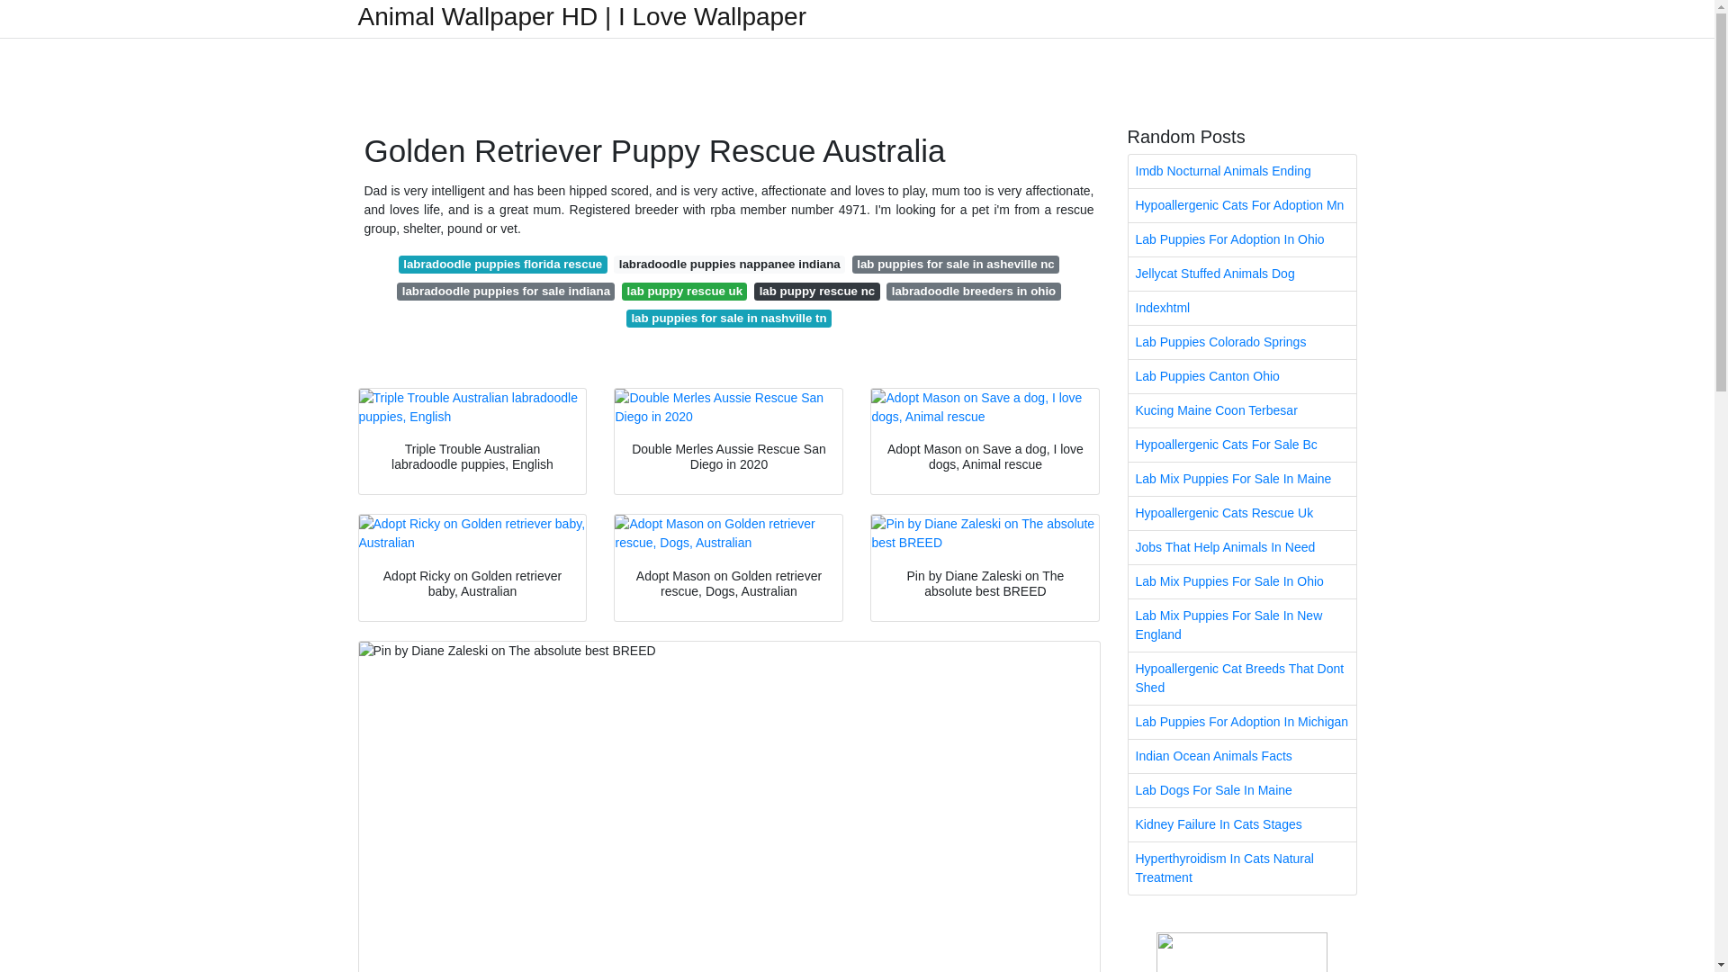  I want to click on labradoodle puppies florida rescue, so click(503, 265).